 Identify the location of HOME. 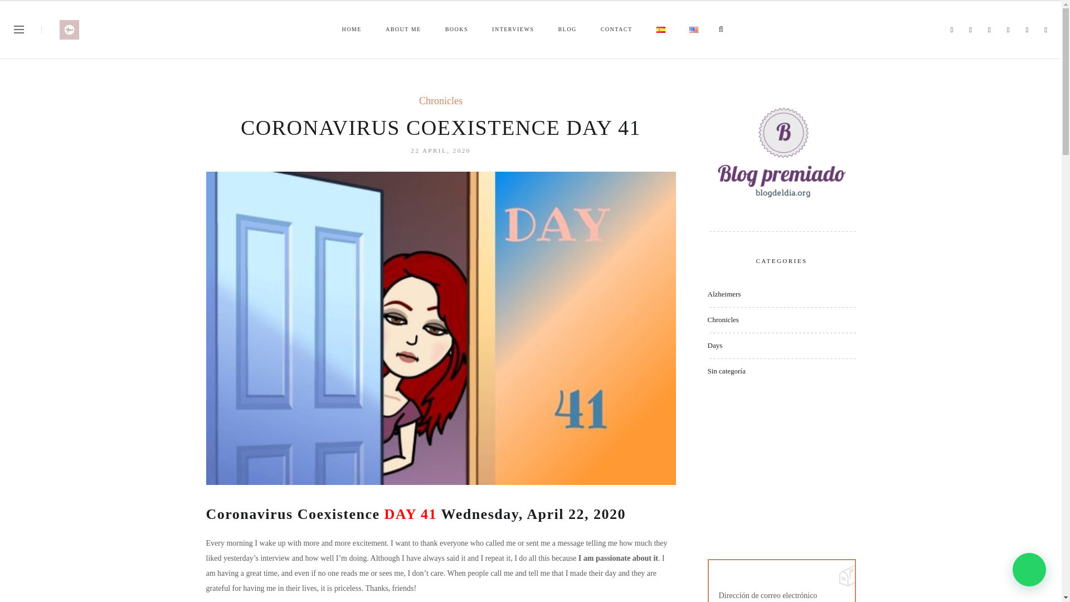
(352, 30).